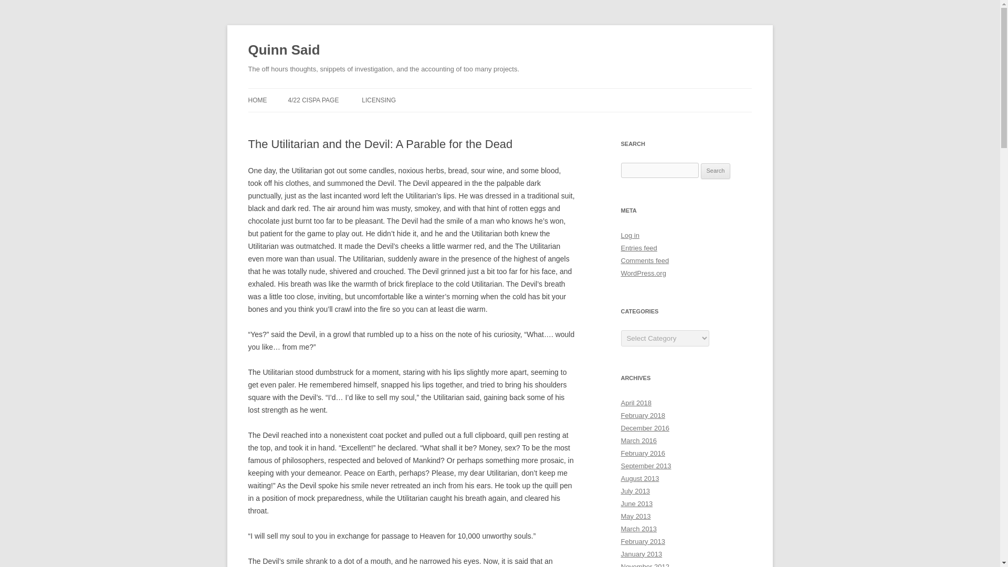 This screenshot has width=1008, height=567. What do you see at coordinates (645, 565) in the screenshot?
I see `November 2012` at bounding box center [645, 565].